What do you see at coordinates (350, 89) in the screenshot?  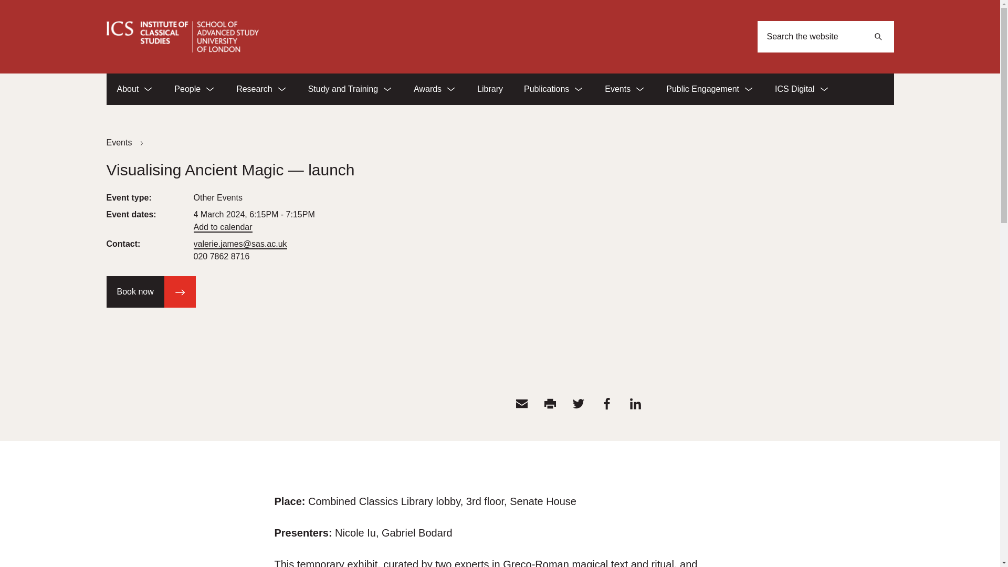 I see `Study and Training` at bounding box center [350, 89].